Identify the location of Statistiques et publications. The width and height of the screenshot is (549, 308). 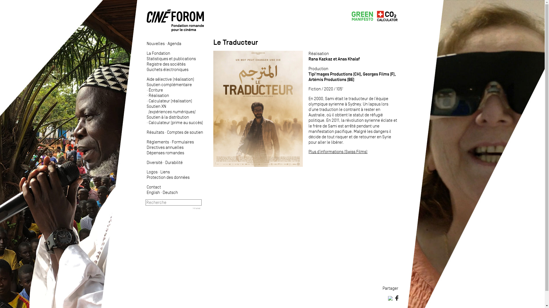
(171, 59).